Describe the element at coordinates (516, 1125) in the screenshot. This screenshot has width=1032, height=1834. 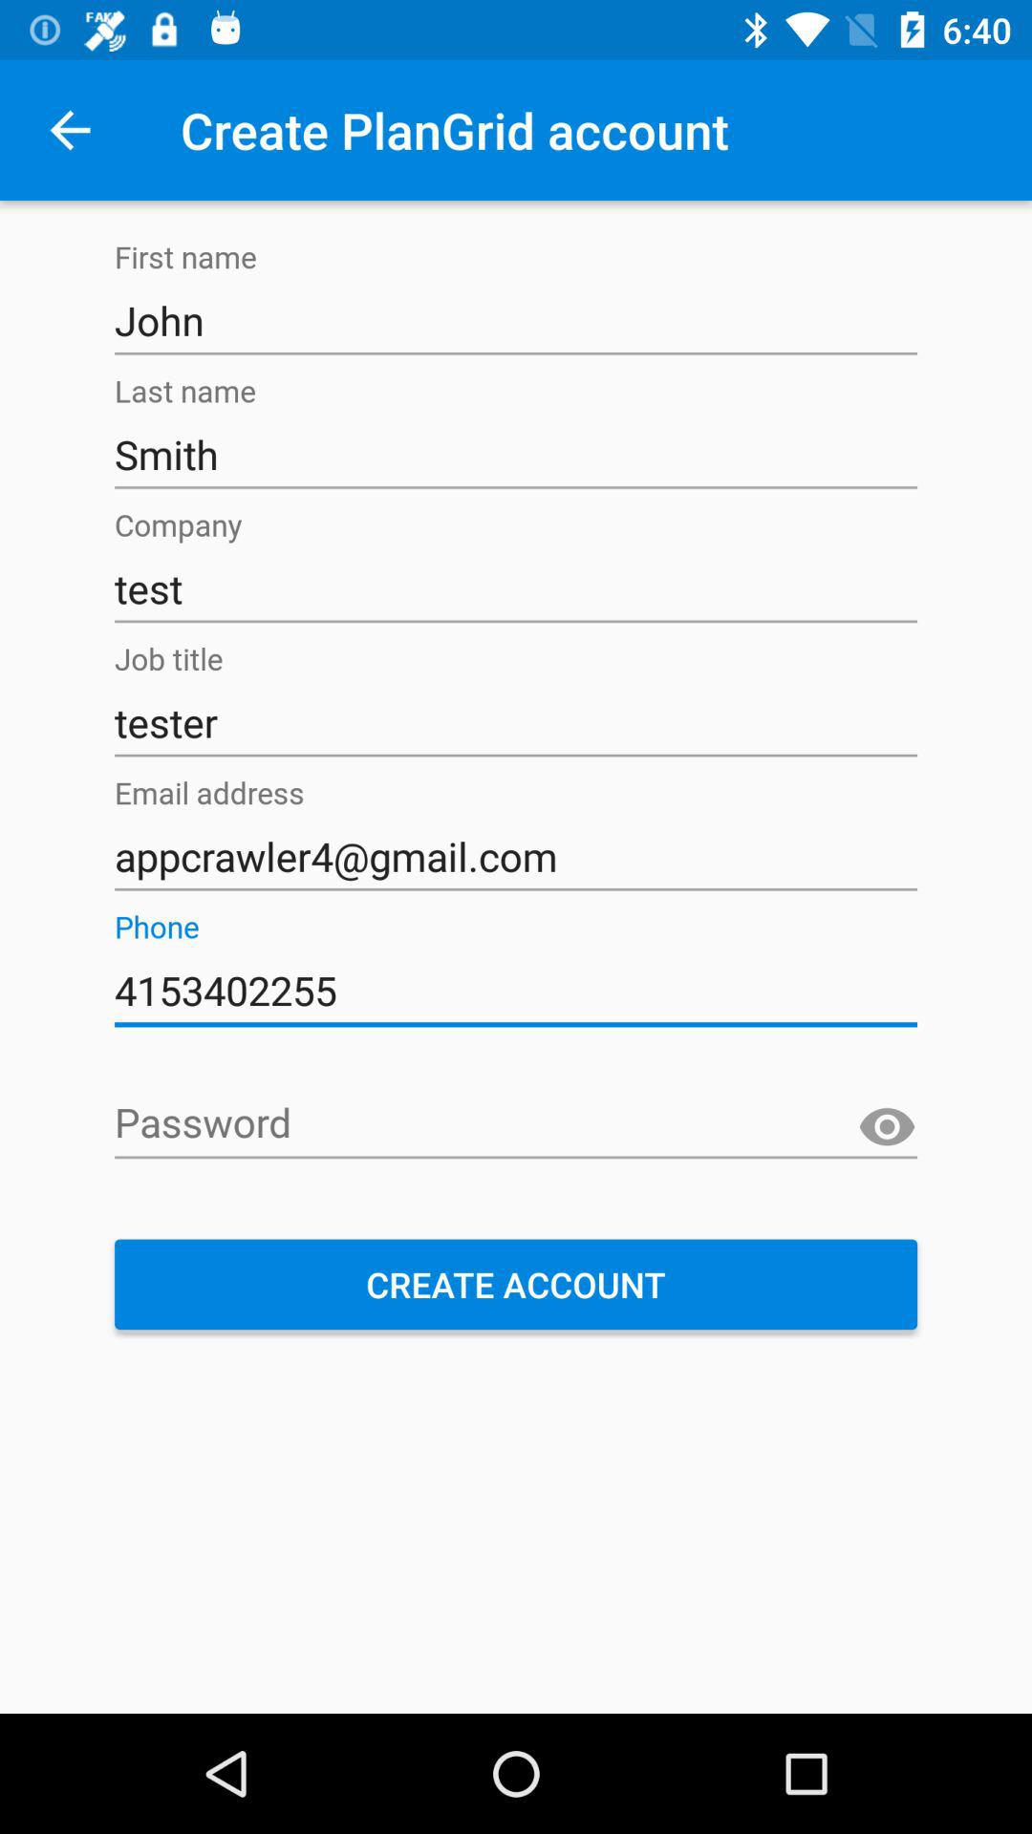
I see `enter your password` at that location.